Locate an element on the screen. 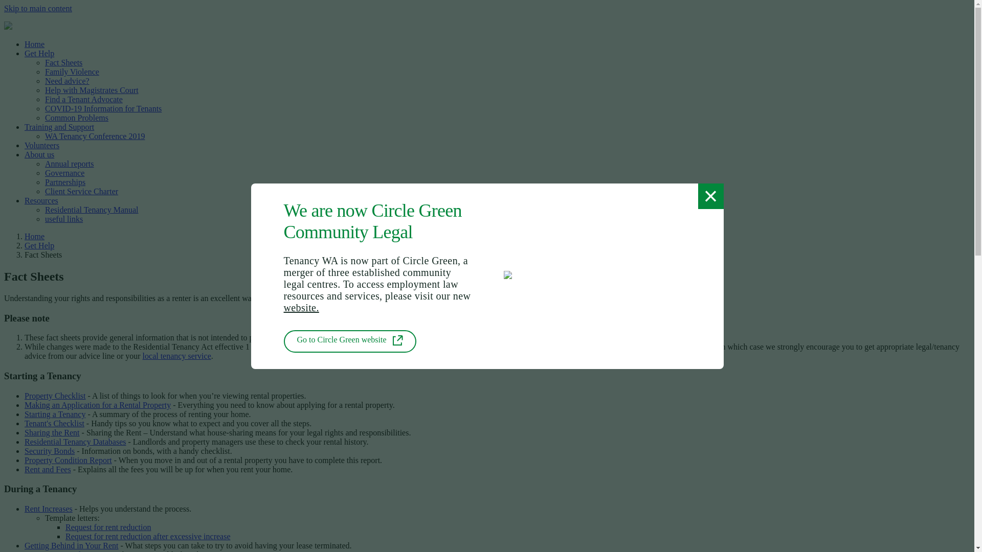 This screenshot has height=552, width=982. Annual reports is located at coordinates (70, 164).